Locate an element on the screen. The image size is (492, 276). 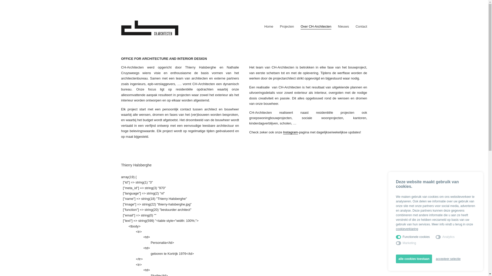
Over CH-Architecten is located at coordinates (316, 27).